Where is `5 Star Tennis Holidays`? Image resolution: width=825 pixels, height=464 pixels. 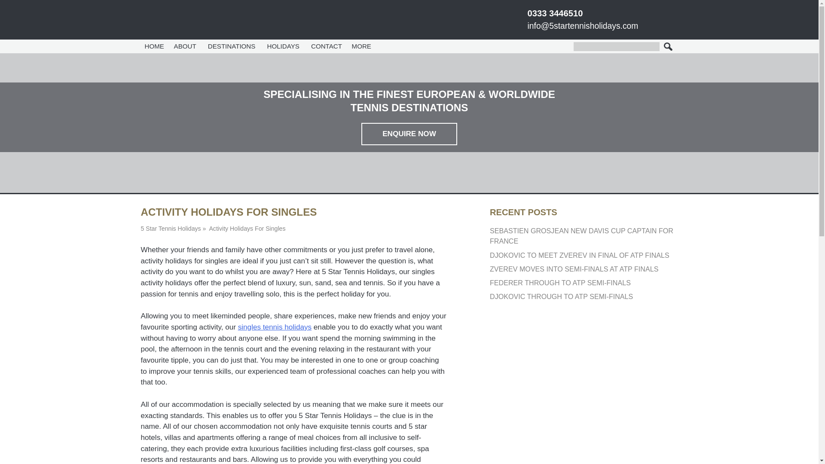 5 Star Tennis Holidays is located at coordinates (171, 229).